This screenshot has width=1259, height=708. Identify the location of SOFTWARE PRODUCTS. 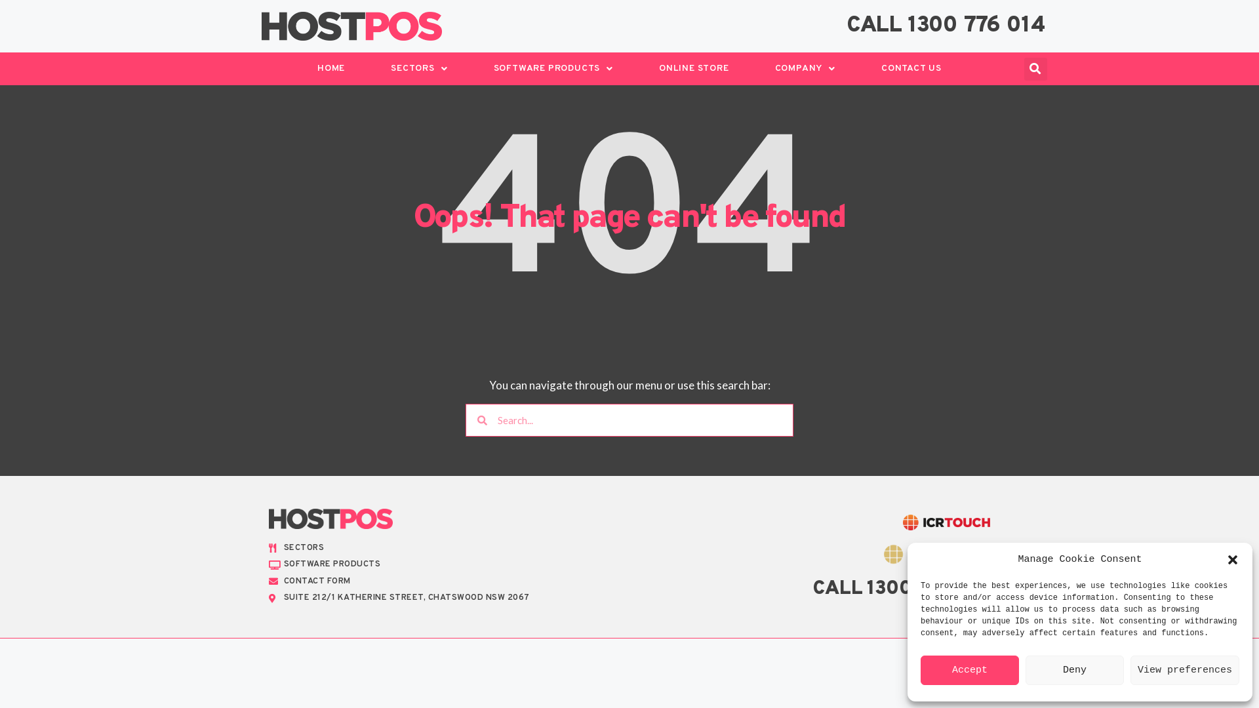
(553, 69).